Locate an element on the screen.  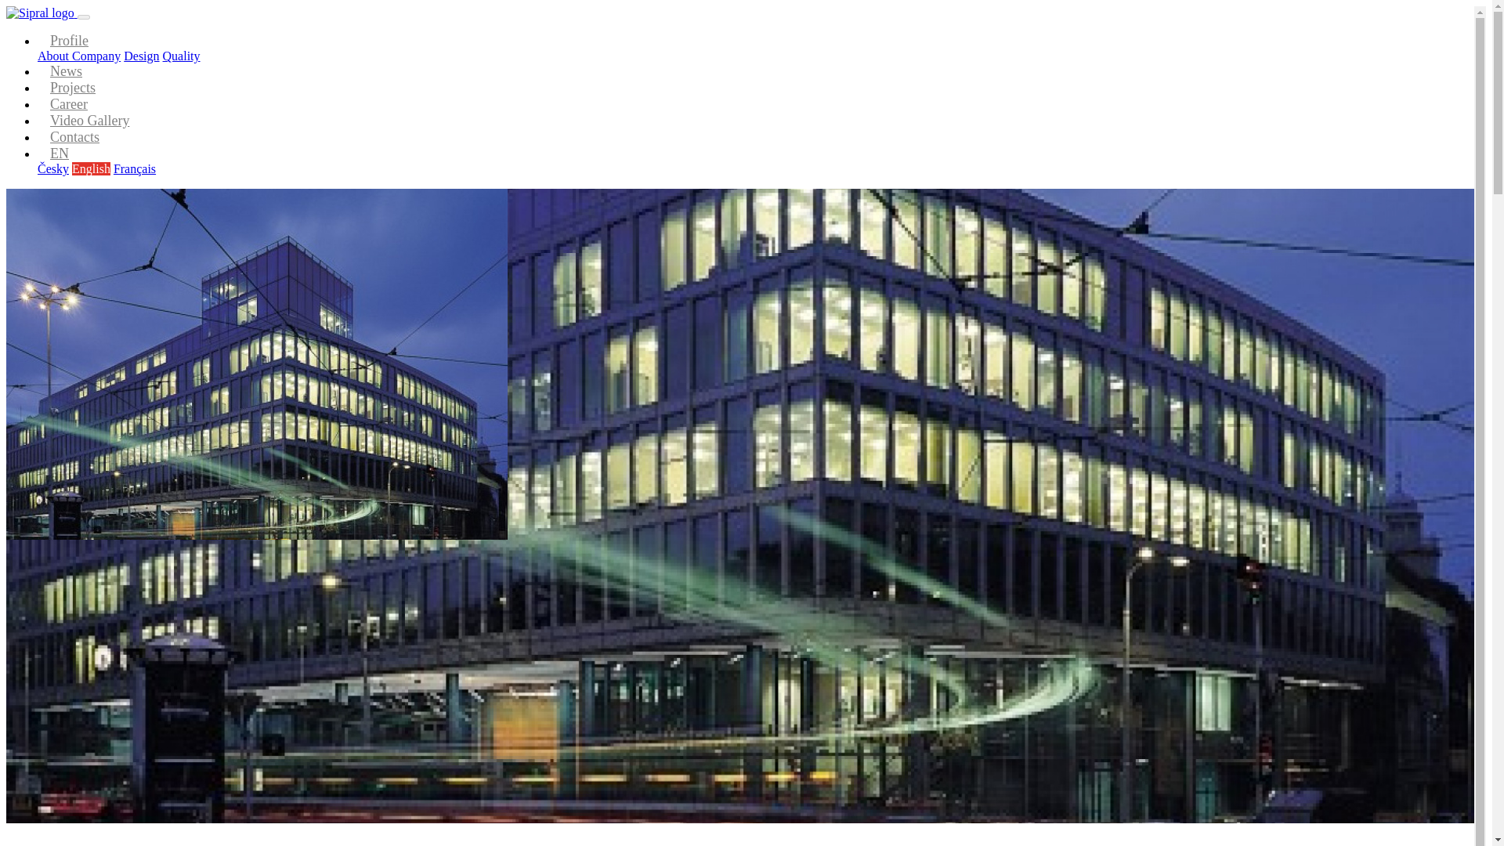
EN is located at coordinates (60, 154).